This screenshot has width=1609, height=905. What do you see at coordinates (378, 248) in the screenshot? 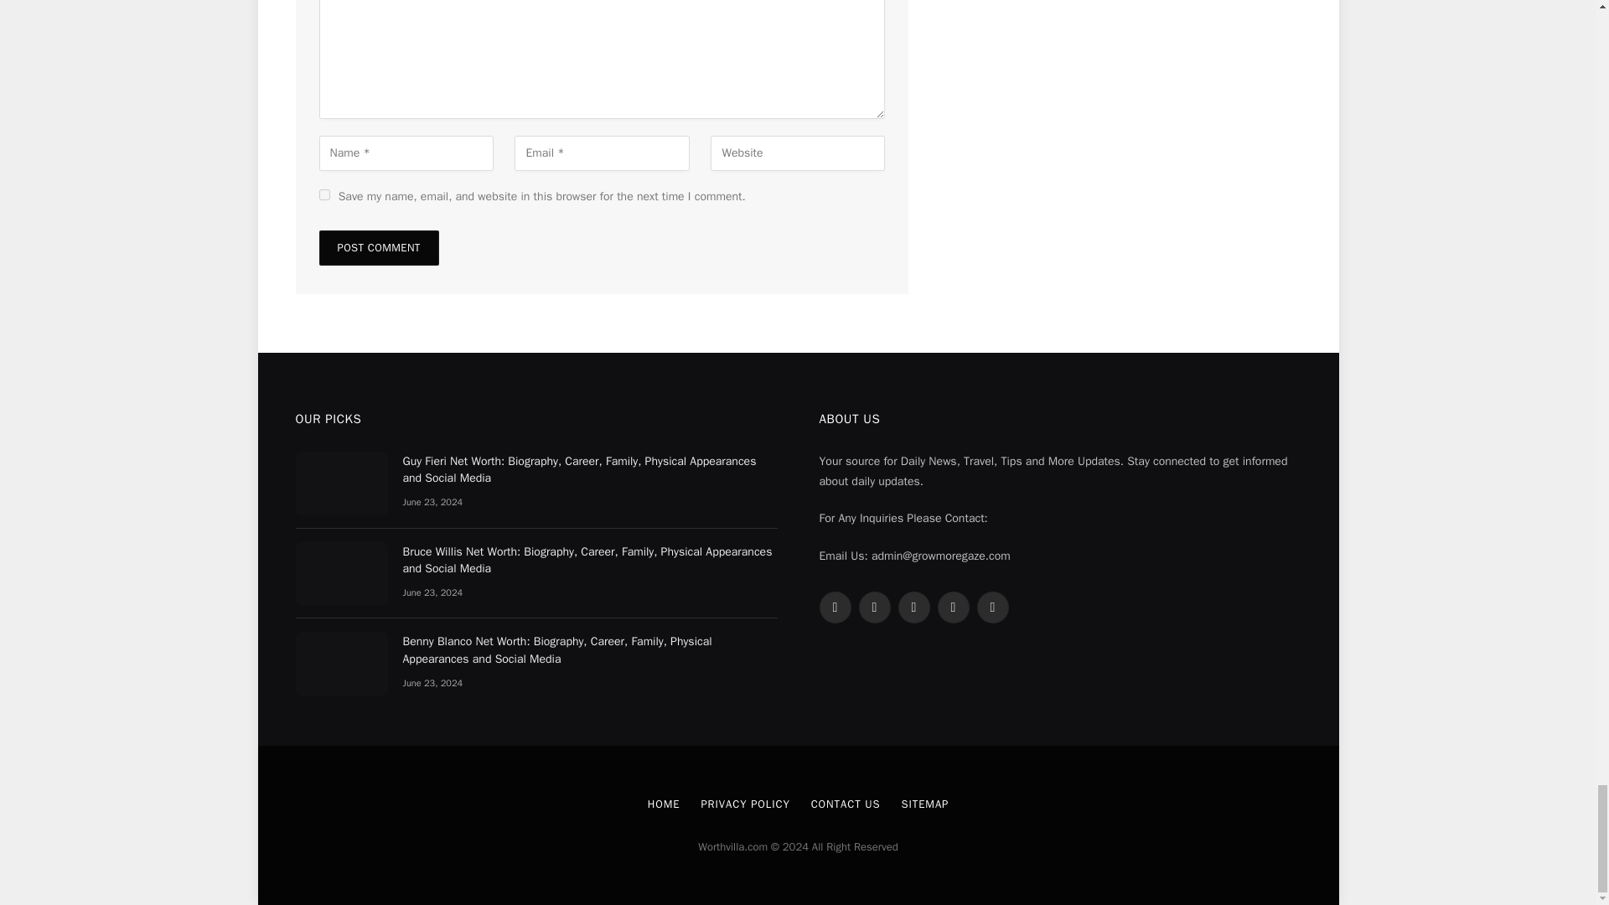
I see `Post Comment` at bounding box center [378, 248].